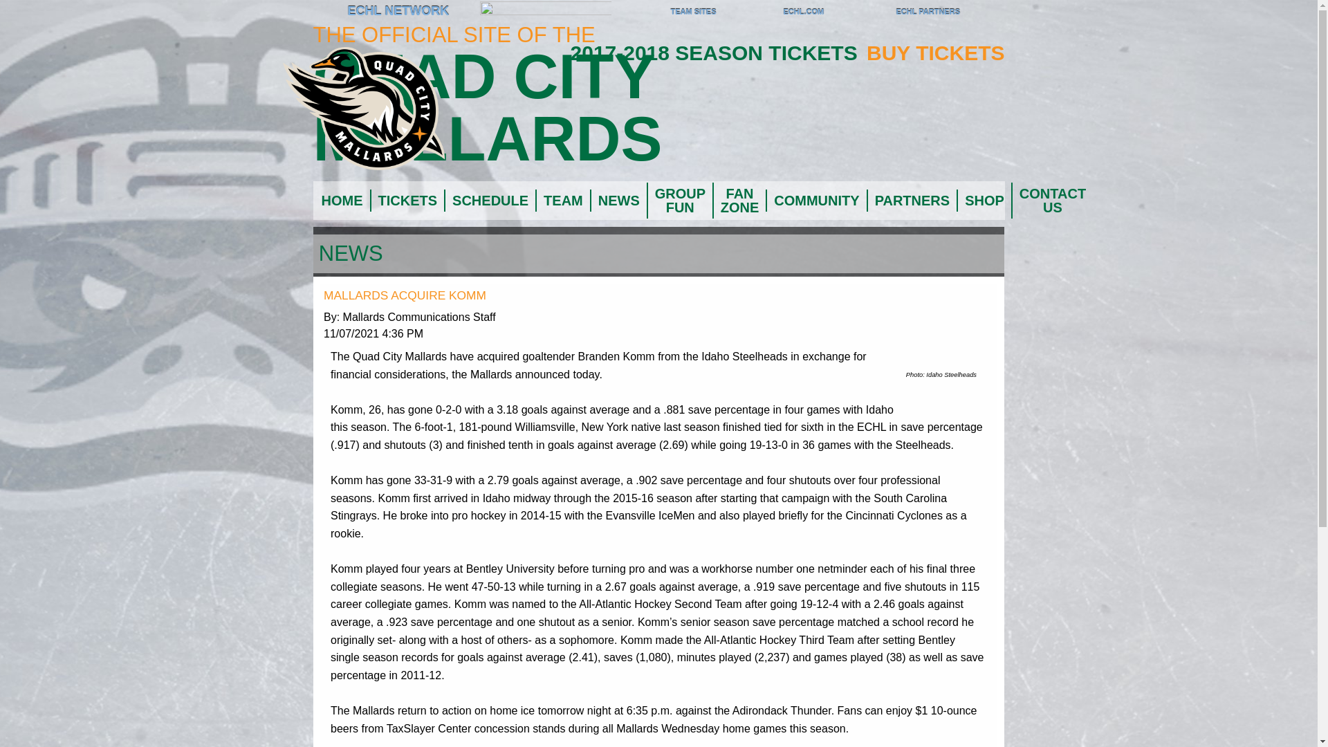 The width and height of the screenshot is (1328, 747). What do you see at coordinates (935, 53) in the screenshot?
I see `BUY TICKETS` at bounding box center [935, 53].